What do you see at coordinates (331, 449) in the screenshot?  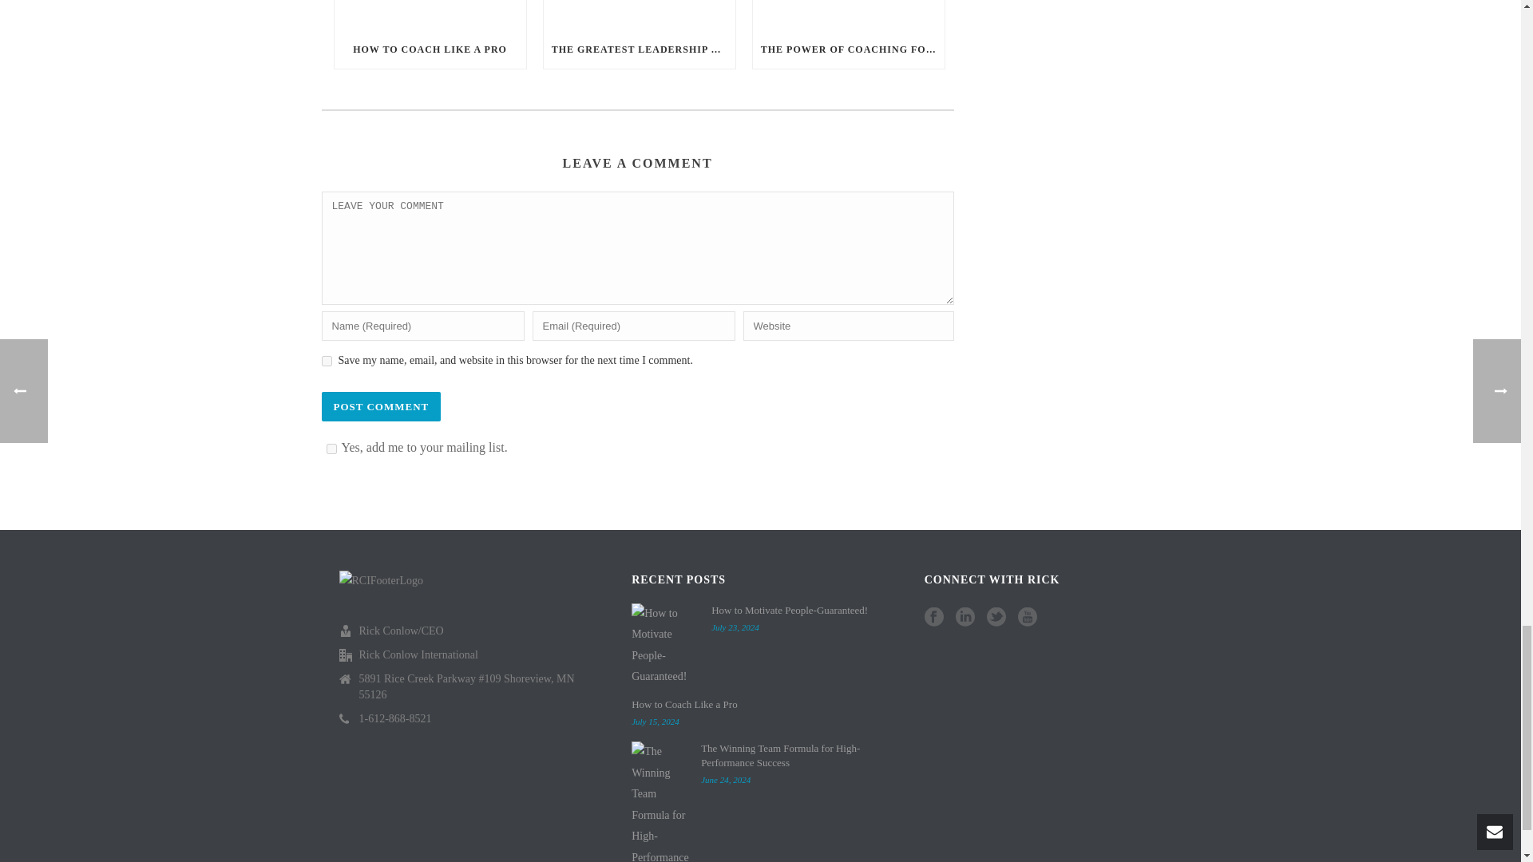 I see `1` at bounding box center [331, 449].